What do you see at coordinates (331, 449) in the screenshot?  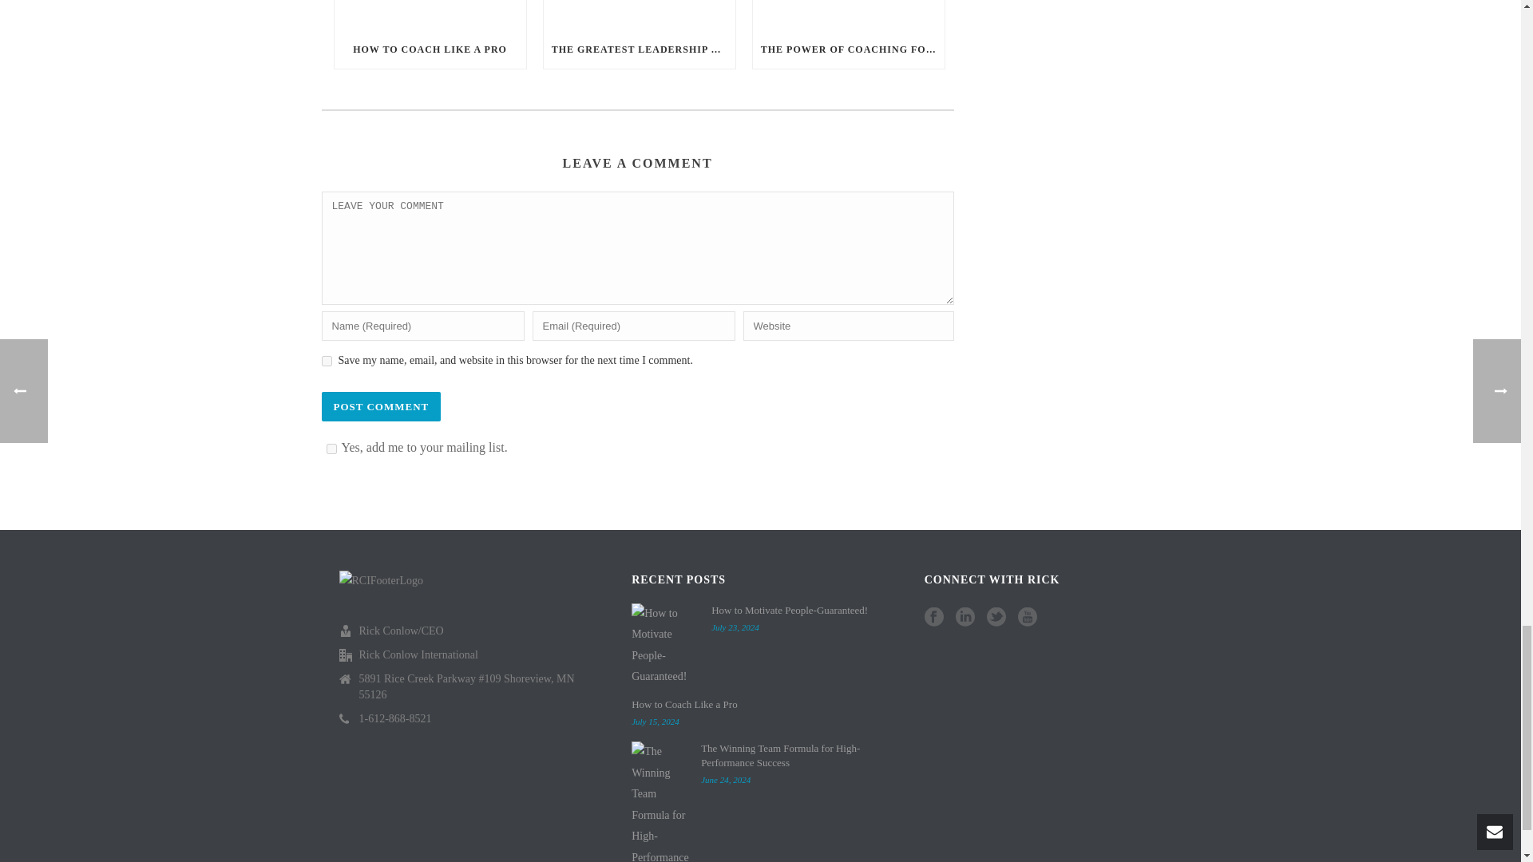 I see `1` at bounding box center [331, 449].